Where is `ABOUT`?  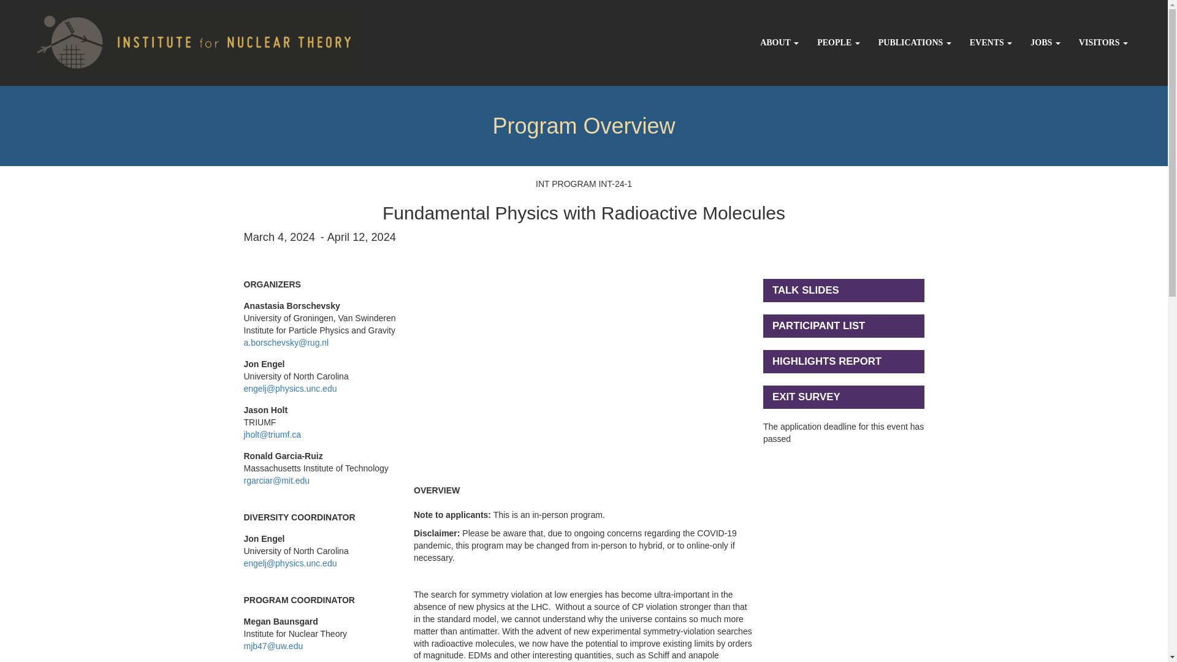
ABOUT is located at coordinates (779, 43).